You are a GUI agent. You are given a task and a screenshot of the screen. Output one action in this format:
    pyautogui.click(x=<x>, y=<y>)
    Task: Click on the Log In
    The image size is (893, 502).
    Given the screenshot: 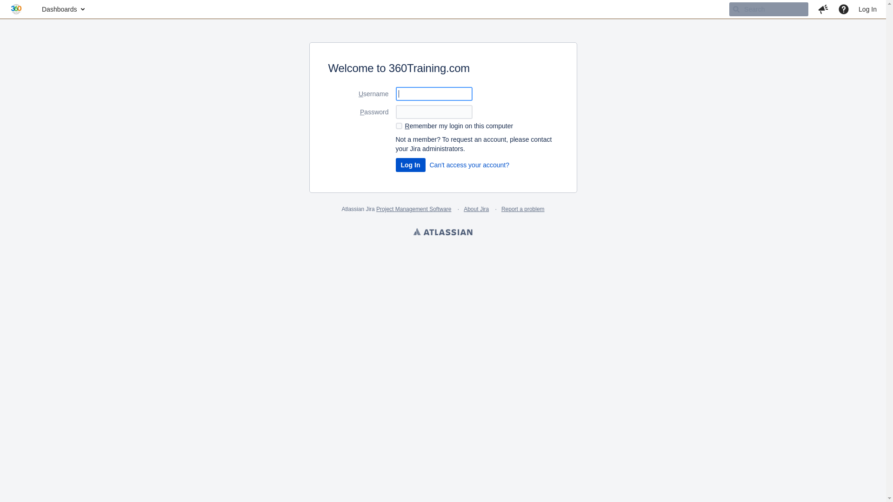 What is the action you would take?
    pyautogui.click(x=410, y=165)
    